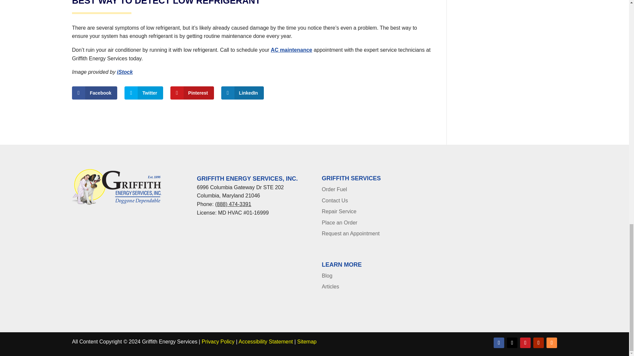  What do you see at coordinates (552, 343) in the screenshot?
I see `Follow on RSS` at bounding box center [552, 343].